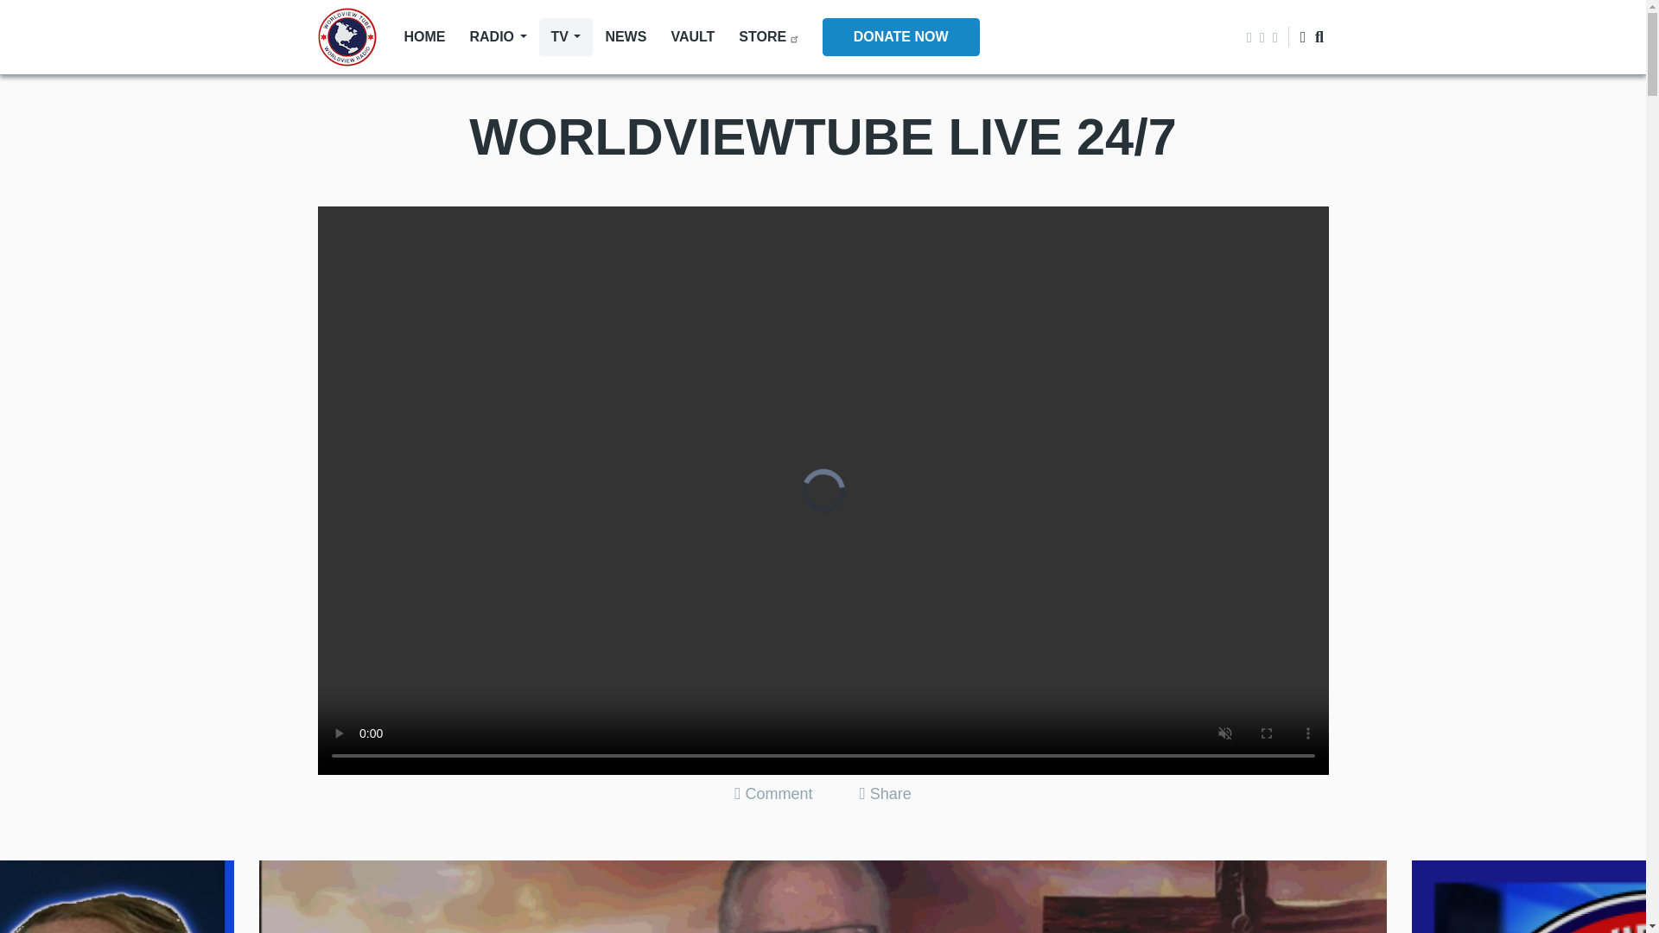 This screenshot has height=933, width=1659. What do you see at coordinates (901, 36) in the screenshot?
I see `DONATE NOW` at bounding box center [901, 36].